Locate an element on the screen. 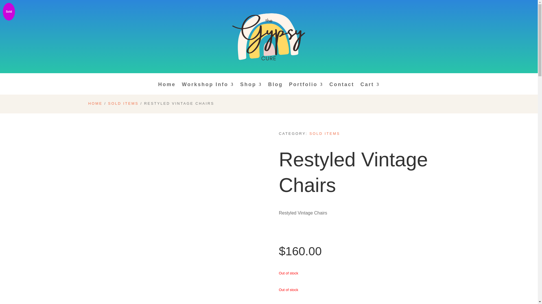 Image resolution: width=542 pixels, height=304 pixels. Shop is located at coordinates (251, 88).